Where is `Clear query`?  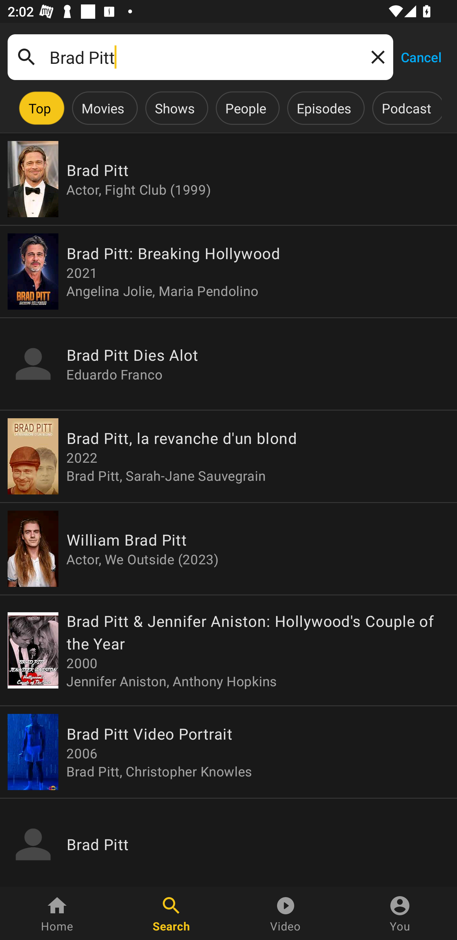
Clear query is located at coordinates (376, 57).